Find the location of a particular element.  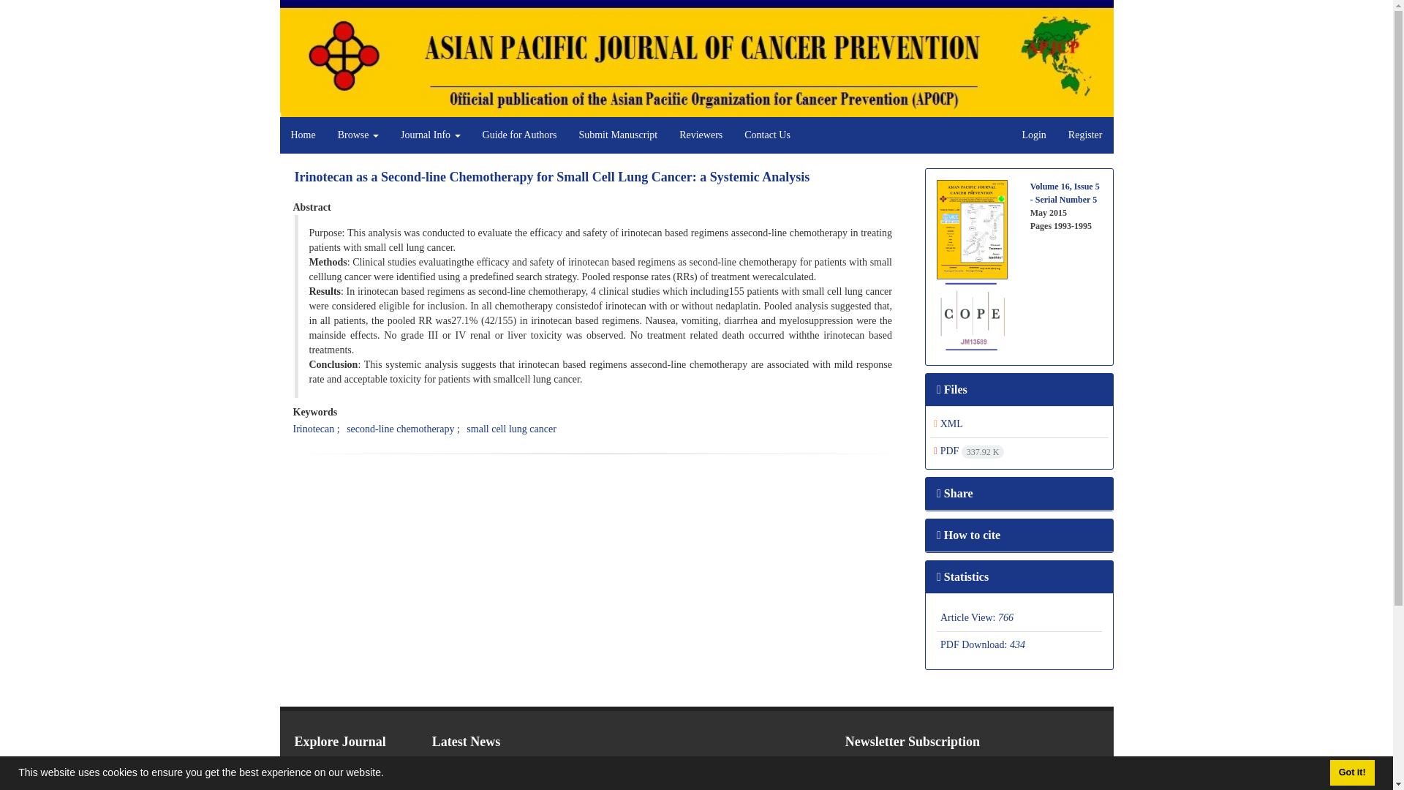

Got it! is located at coordinates (1351, 772).